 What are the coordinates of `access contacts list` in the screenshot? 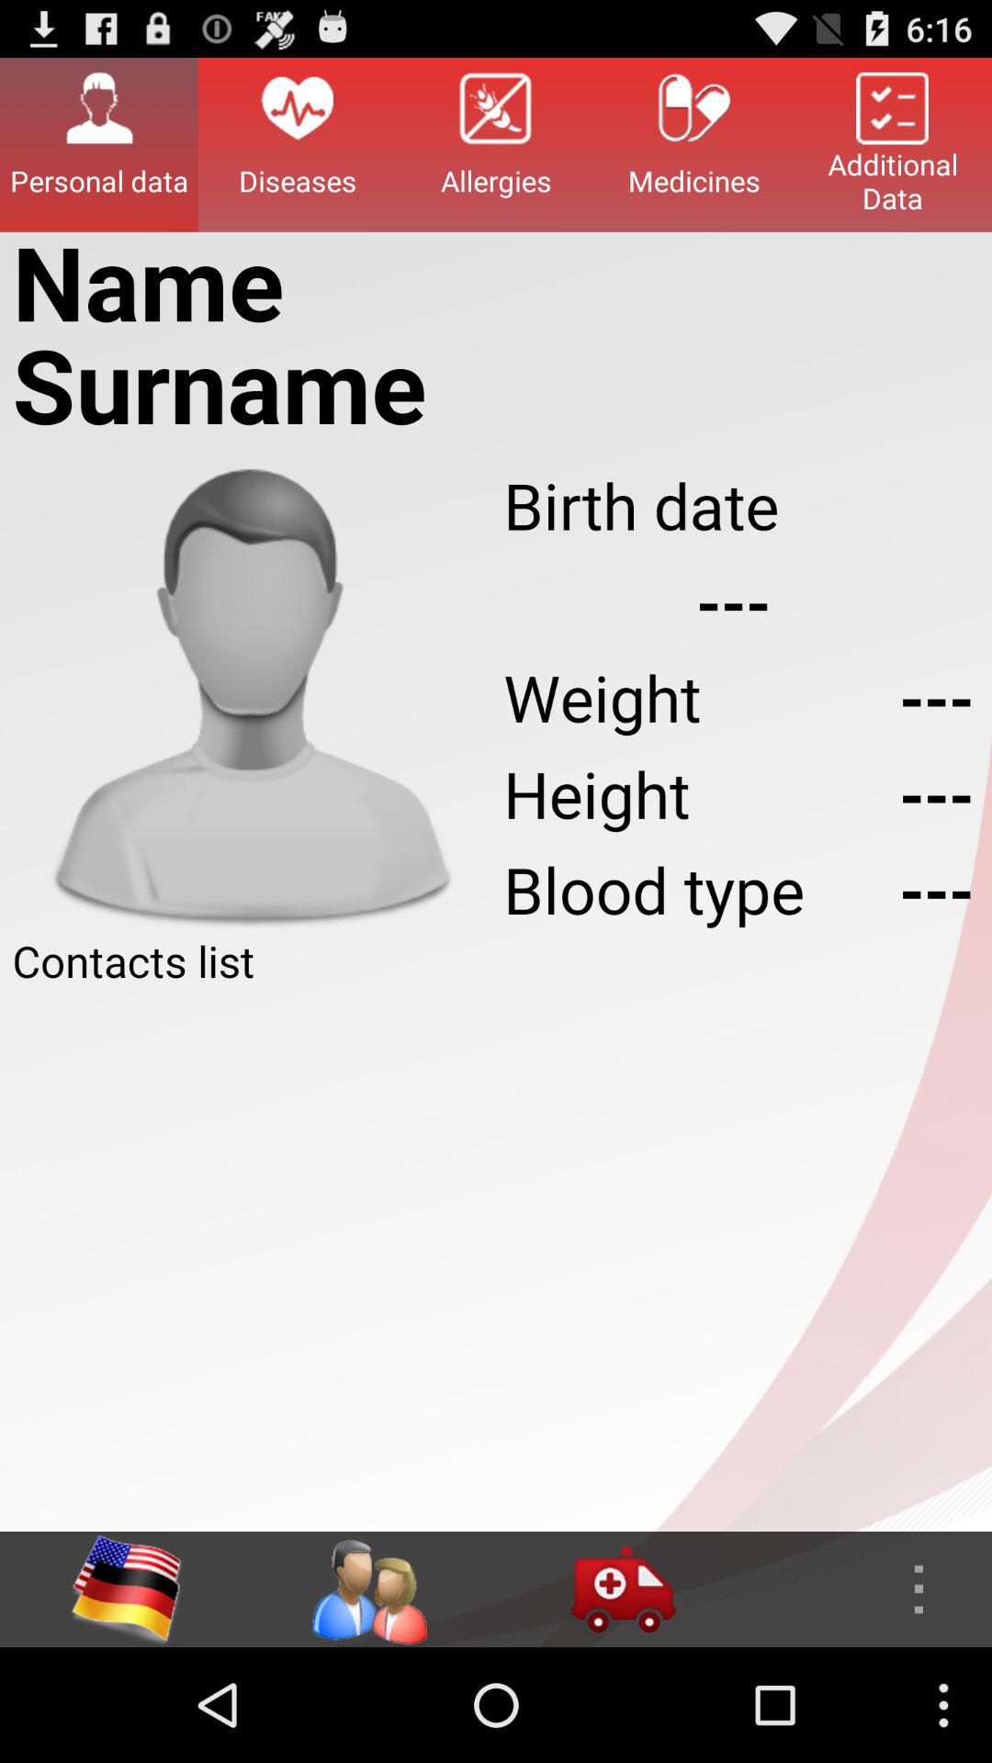 It's located at (368, 1589).